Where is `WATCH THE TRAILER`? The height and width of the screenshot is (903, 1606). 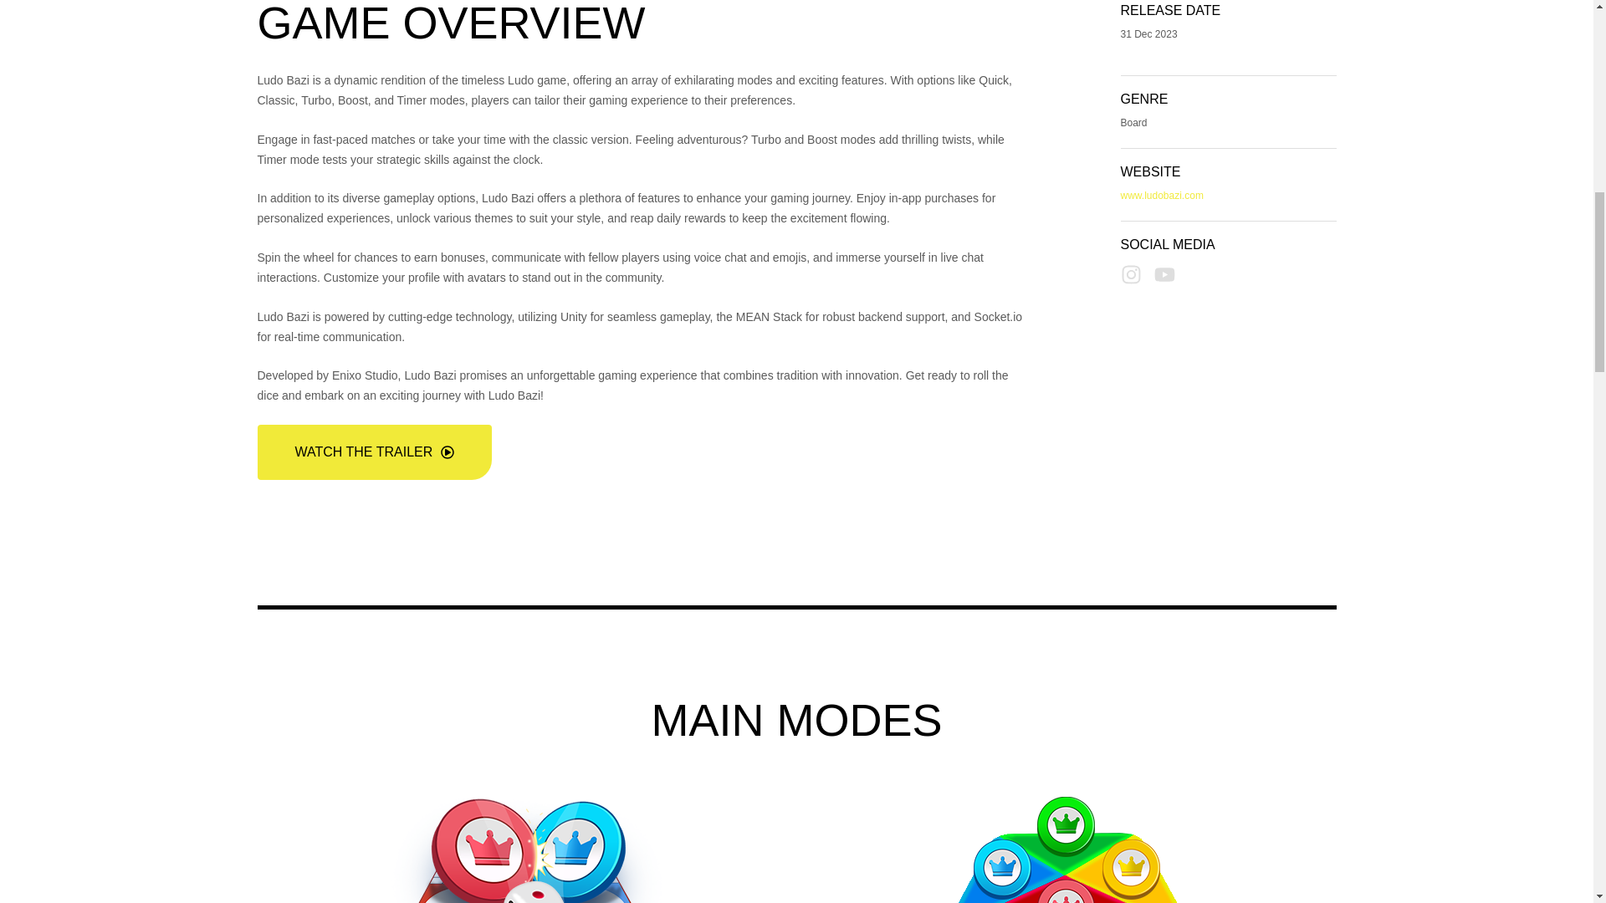
WATCH THE TRAILER is located at coordinates (375, 451).